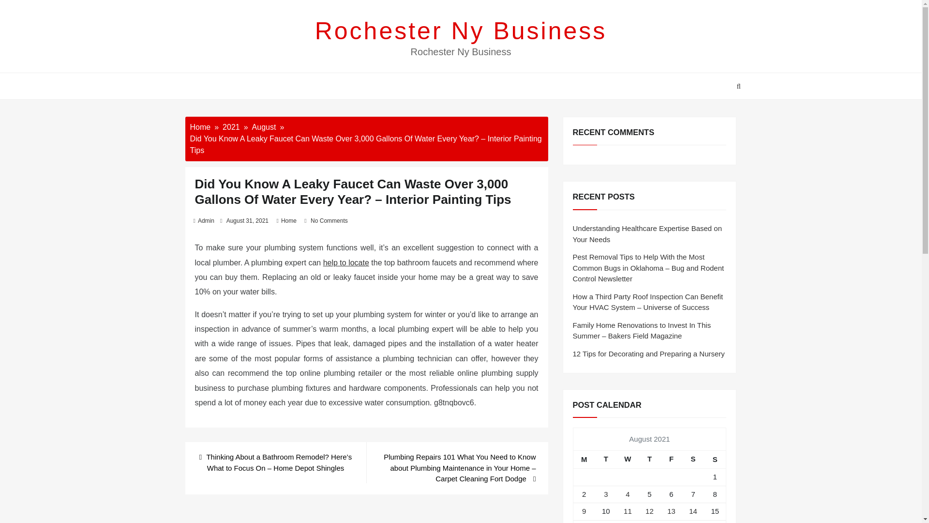 This screenshot has height=523, width=929. I want to click on Saturday, so click(693, 459).